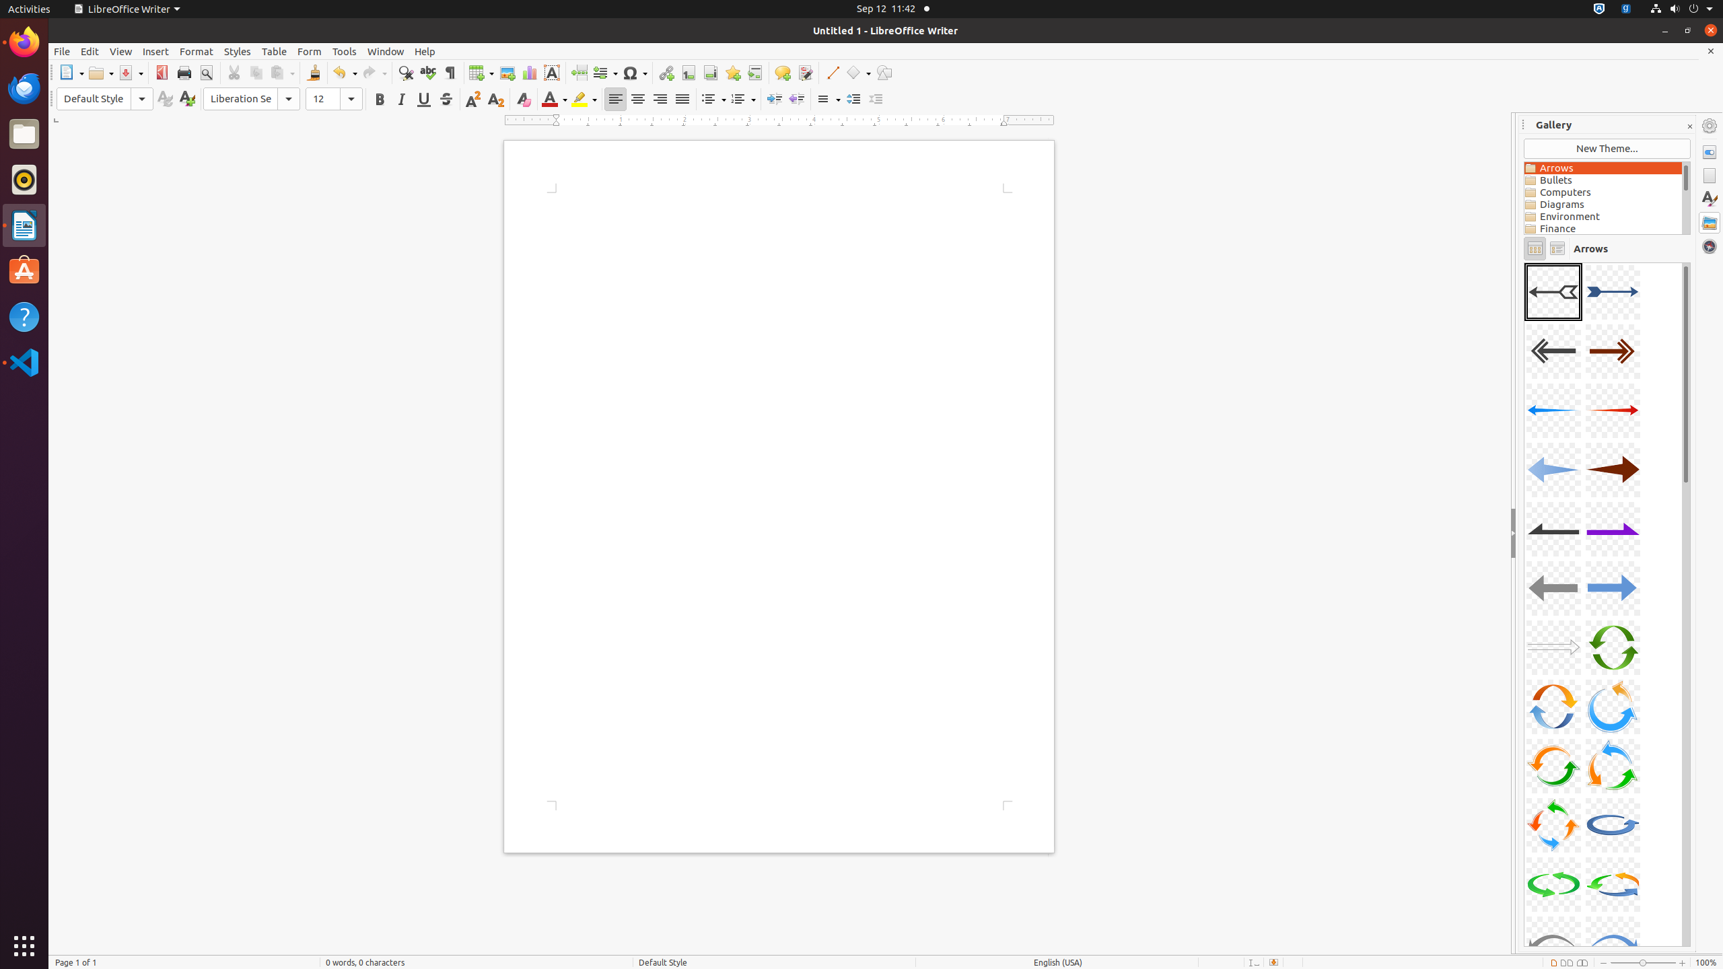  I want to click on Page, so click(1710, 176).